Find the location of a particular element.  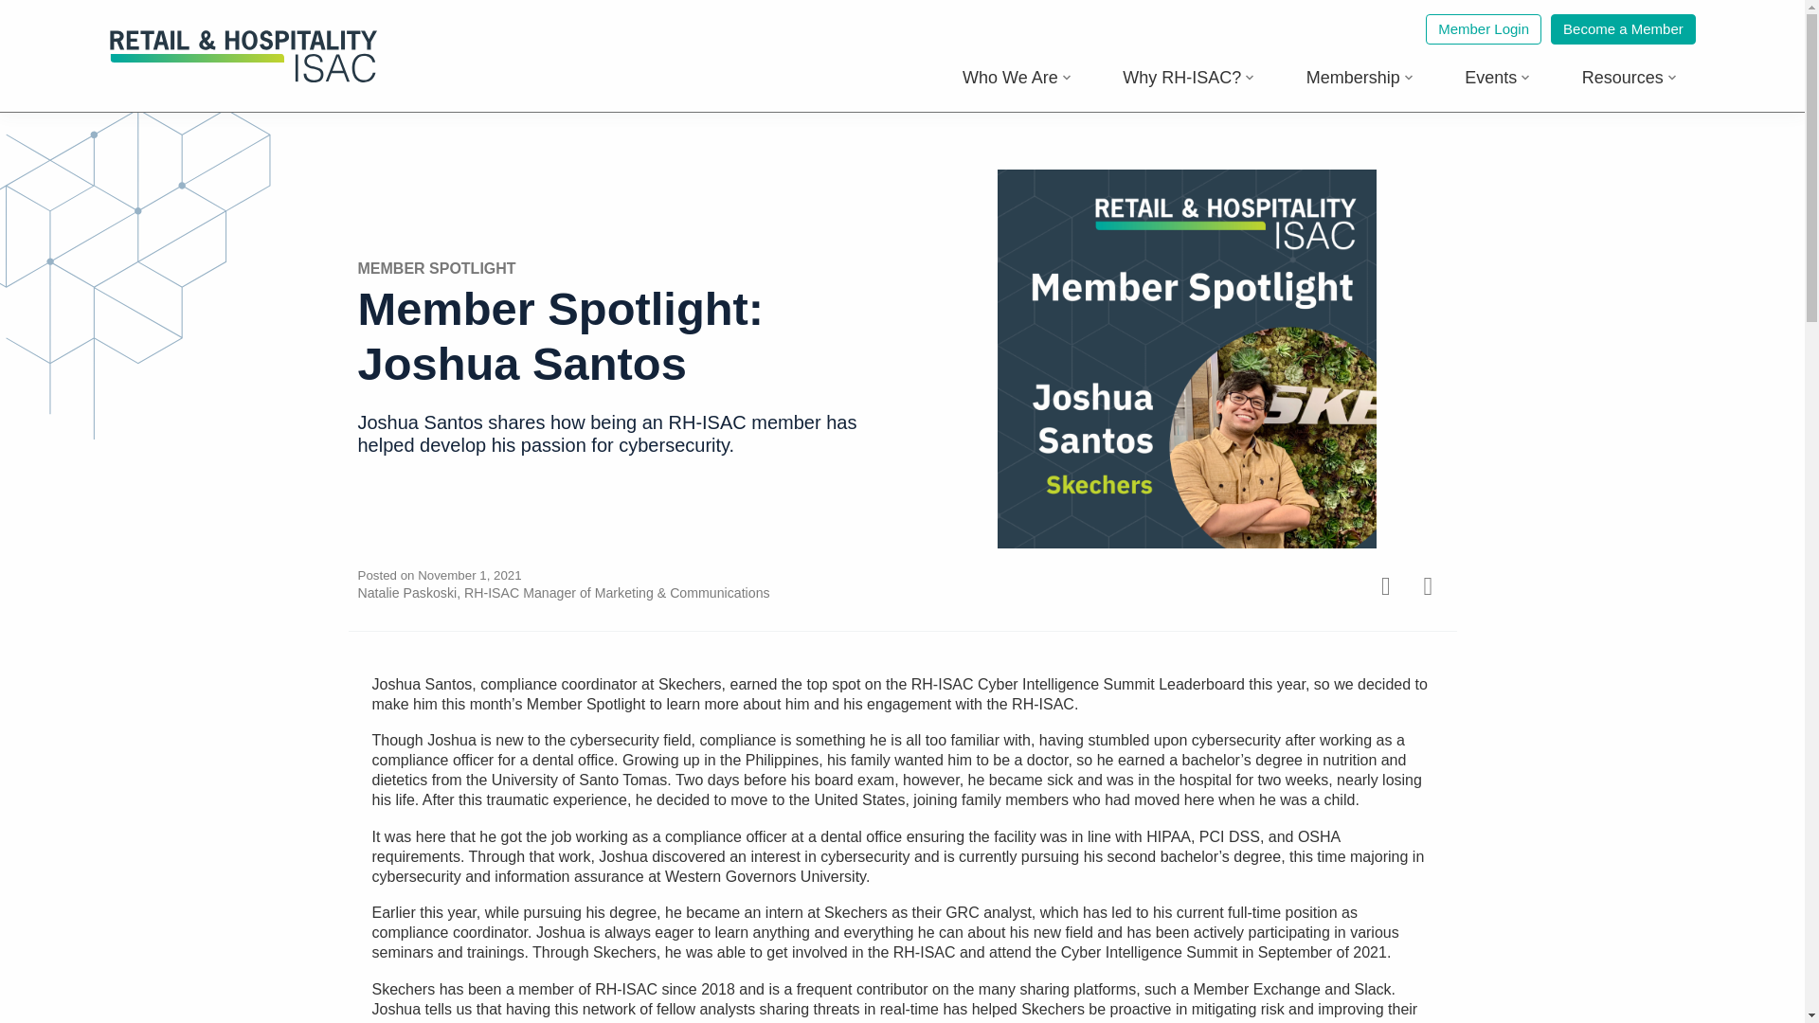

Membership is located at coordinates (1360, 78).